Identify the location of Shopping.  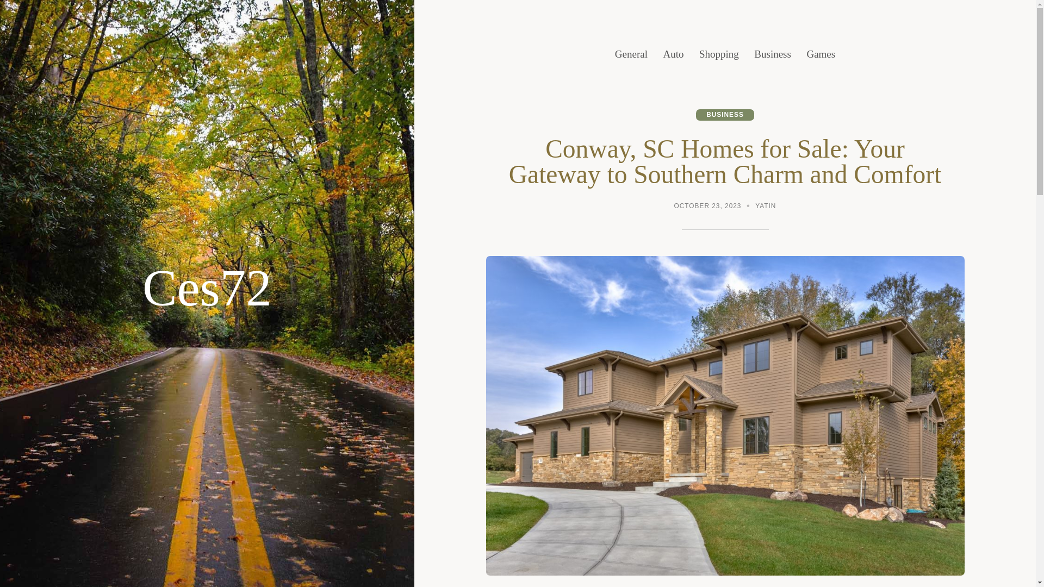
(719, 54).